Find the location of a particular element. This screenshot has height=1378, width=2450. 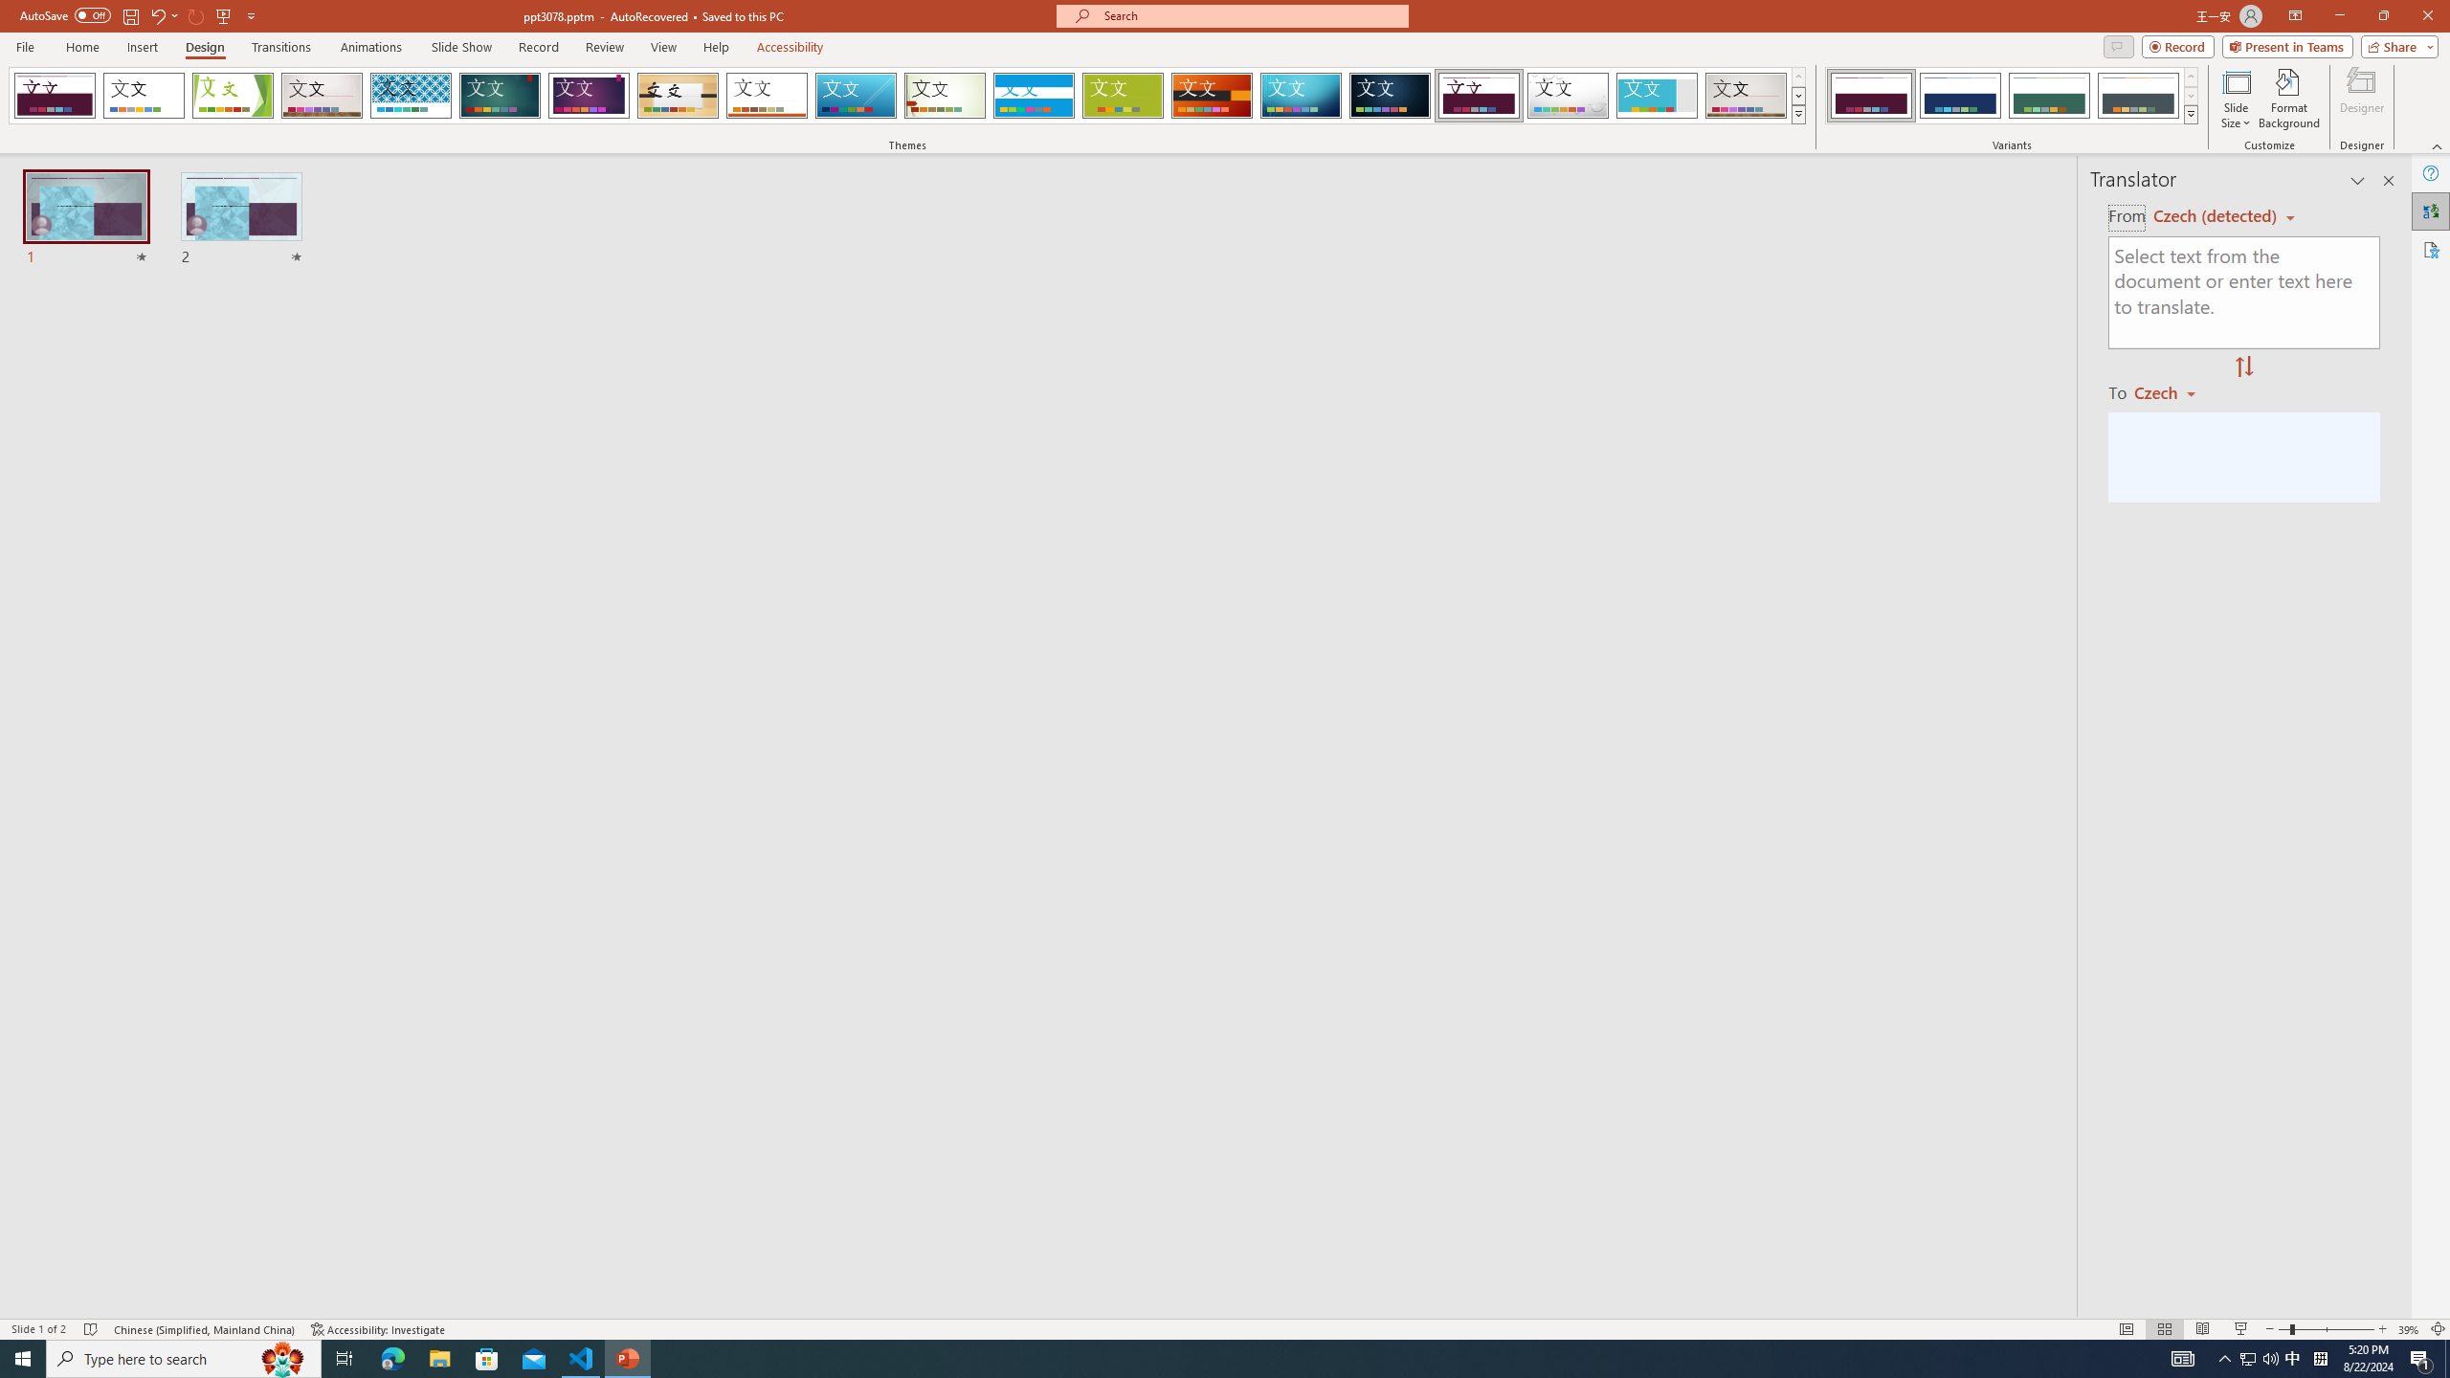

Integral is located at coordinates (412, 96).